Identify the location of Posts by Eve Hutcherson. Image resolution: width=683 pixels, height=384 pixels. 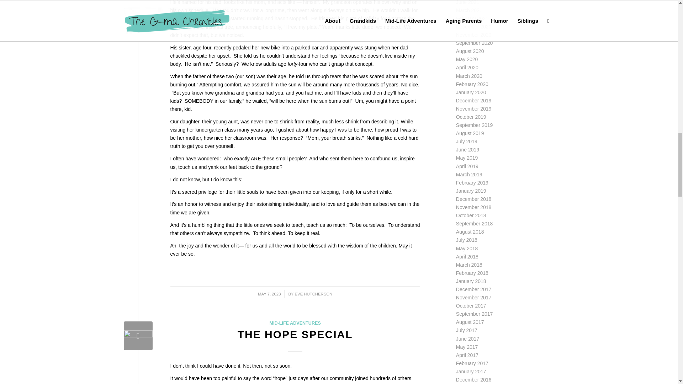
(314, 294).